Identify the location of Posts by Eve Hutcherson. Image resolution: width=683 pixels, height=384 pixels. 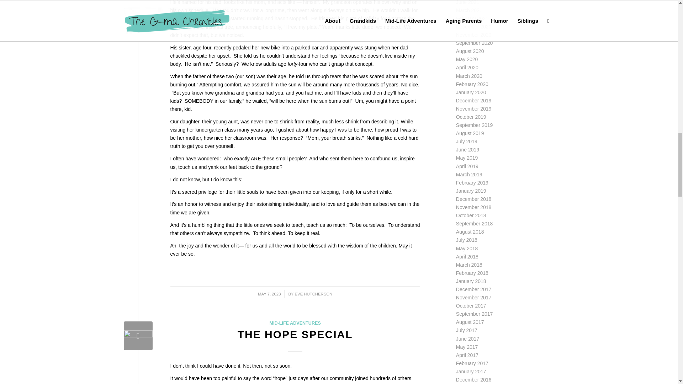
(314, 294).